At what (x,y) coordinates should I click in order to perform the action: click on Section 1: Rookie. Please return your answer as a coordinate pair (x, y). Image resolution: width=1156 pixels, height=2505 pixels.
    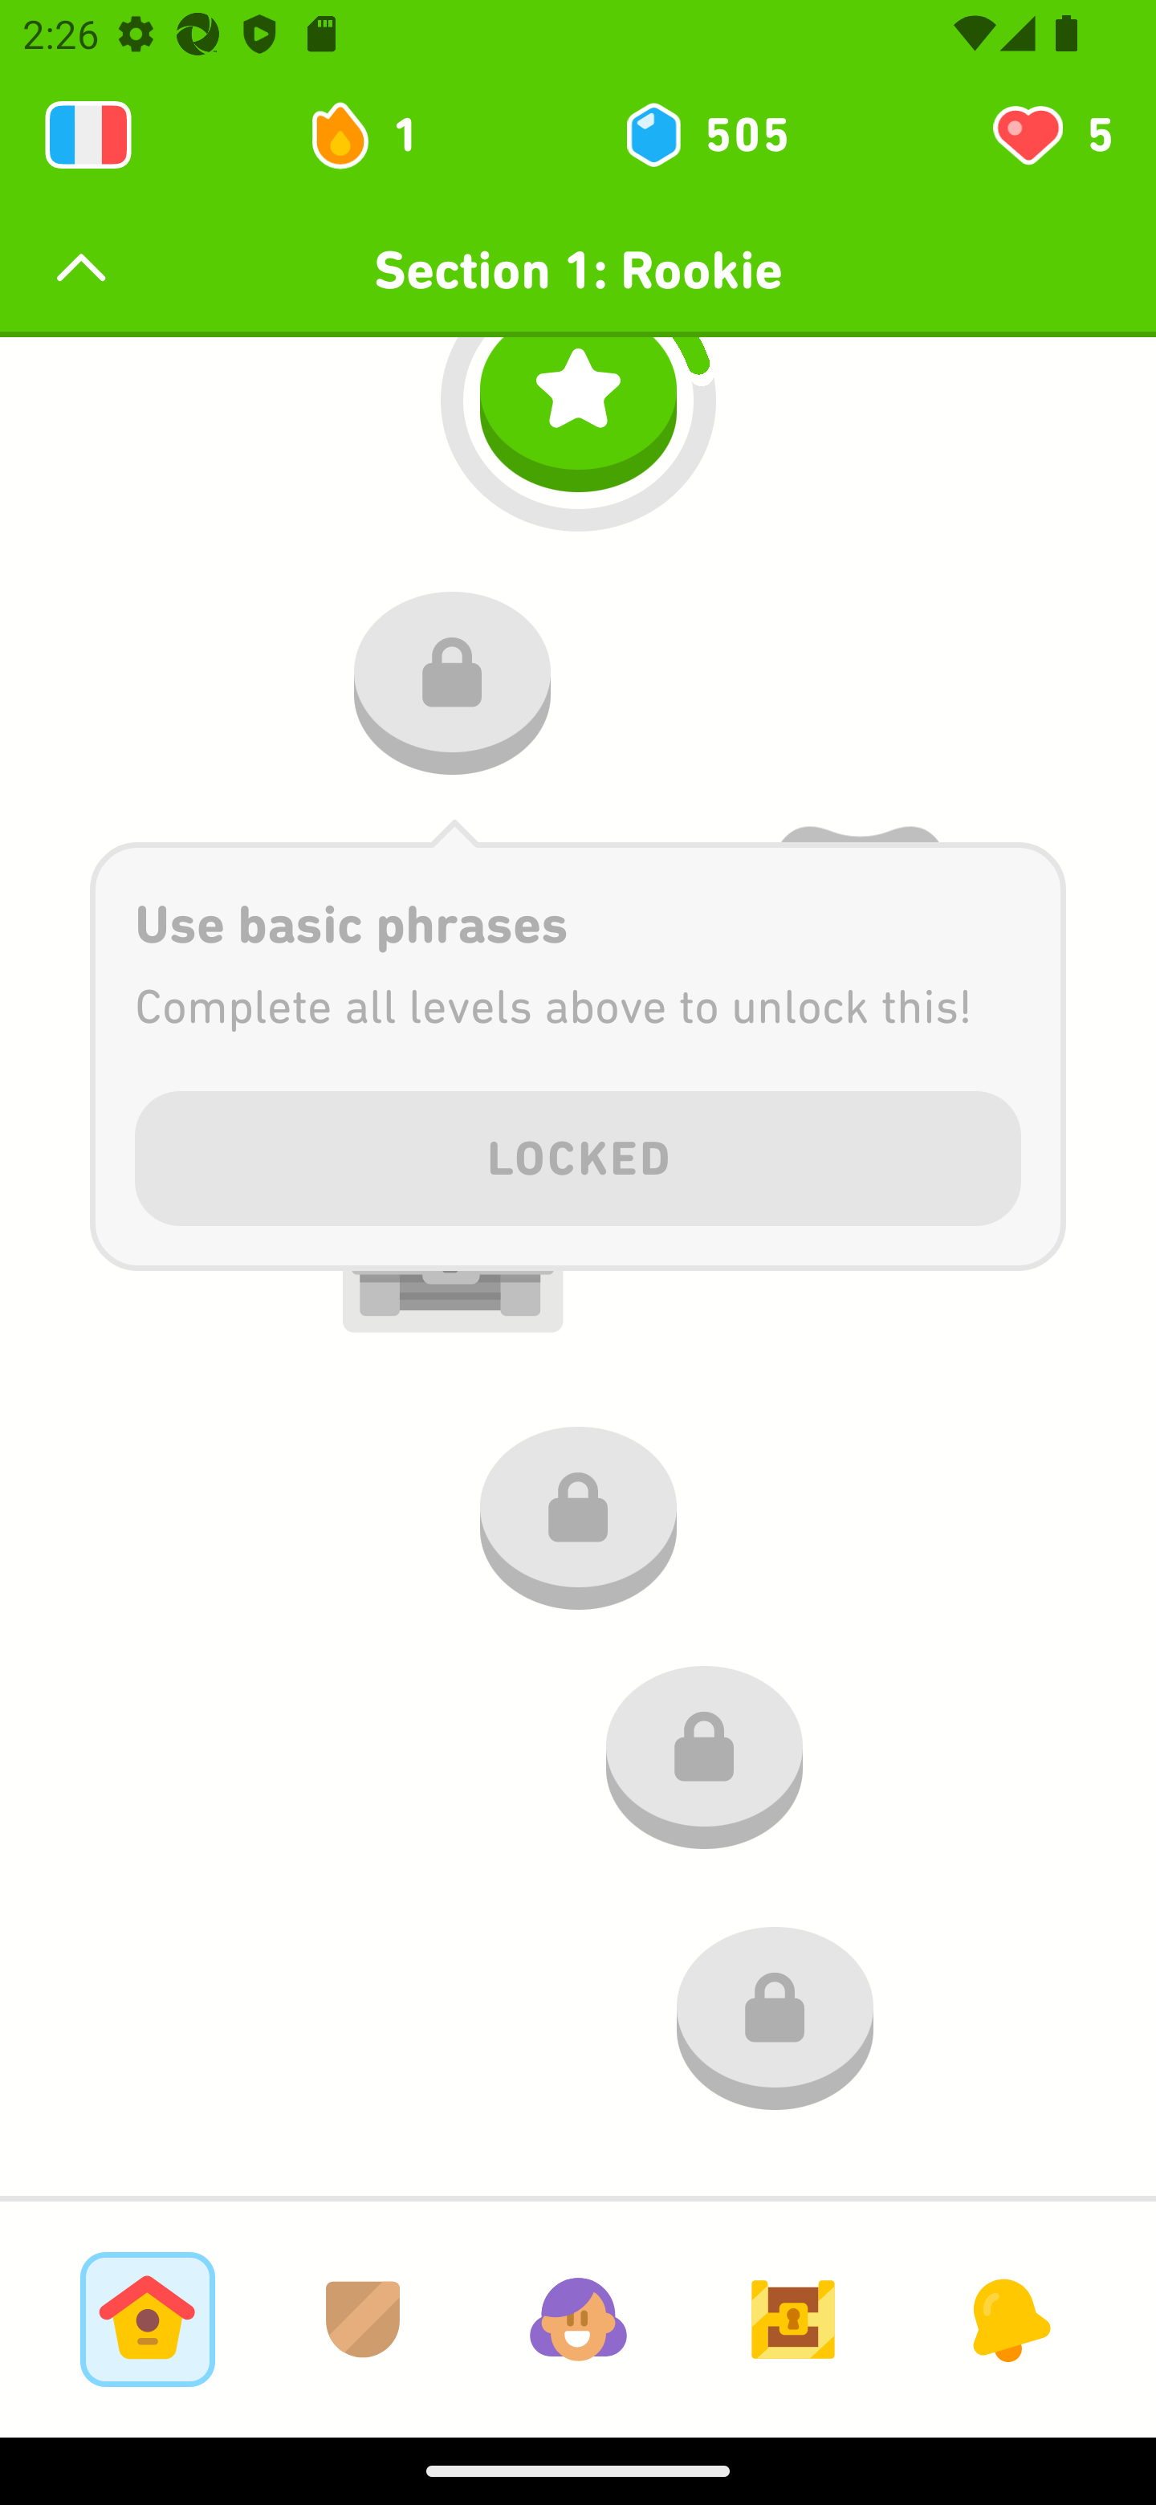
    Looking at the image, I should click on (578, 270).